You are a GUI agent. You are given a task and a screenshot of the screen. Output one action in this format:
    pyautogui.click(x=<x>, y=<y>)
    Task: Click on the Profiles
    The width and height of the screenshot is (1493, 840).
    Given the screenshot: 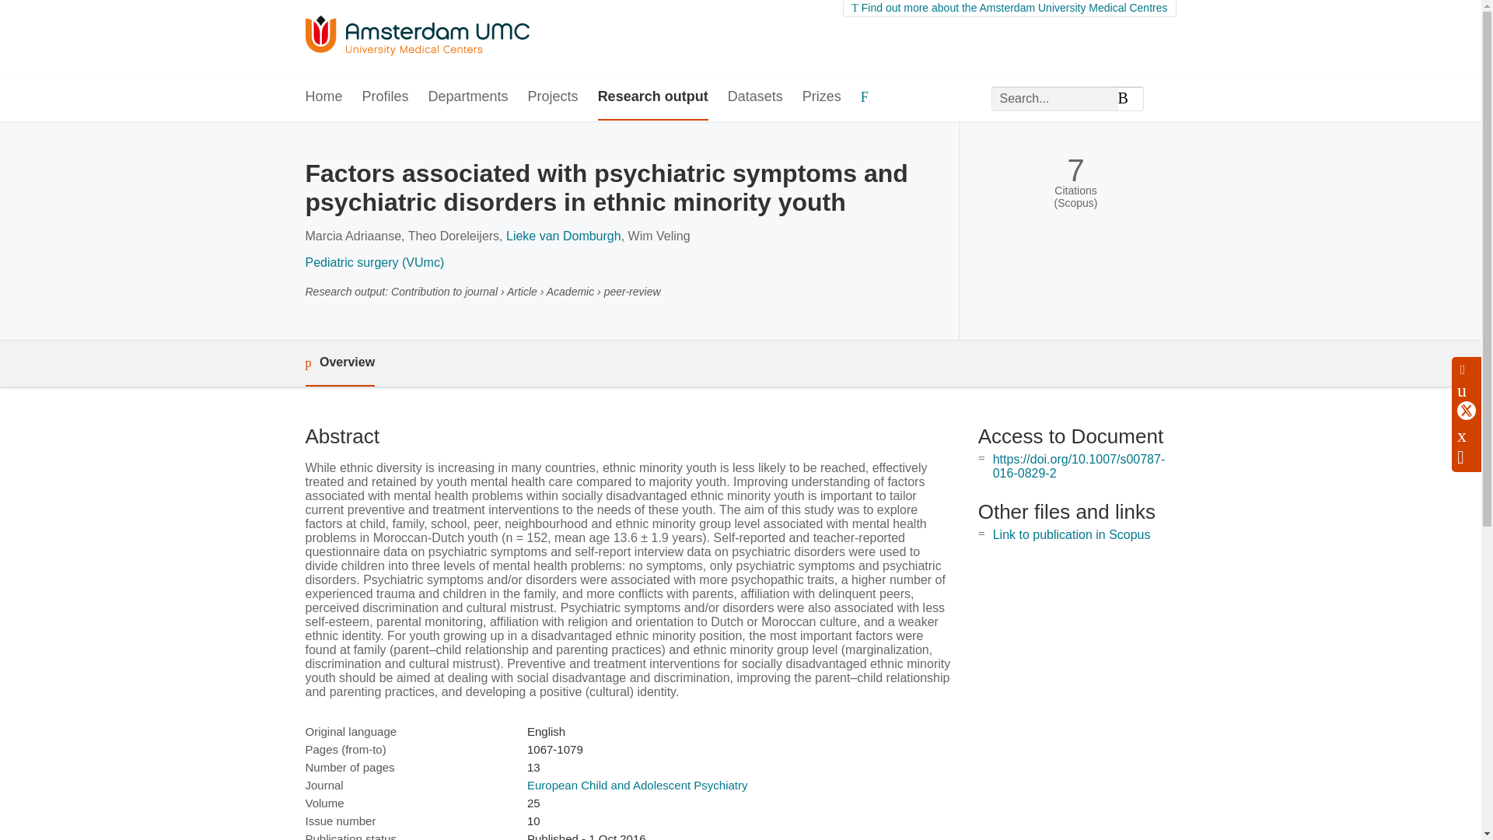 What is the action you would take?
    pyautogui.click(x=386, y=98)
    